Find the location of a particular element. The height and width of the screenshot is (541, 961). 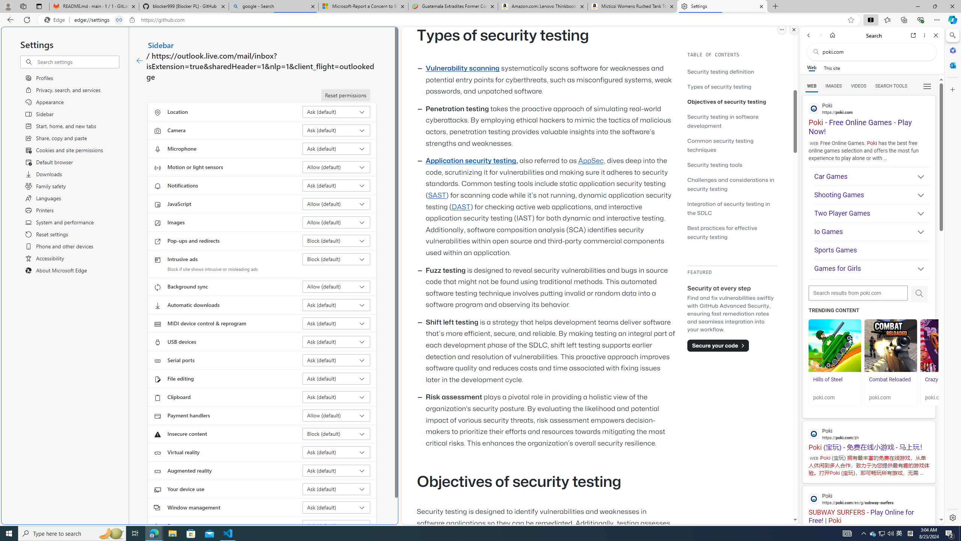

Objectives of security testing is located at coordinates (727, 101).